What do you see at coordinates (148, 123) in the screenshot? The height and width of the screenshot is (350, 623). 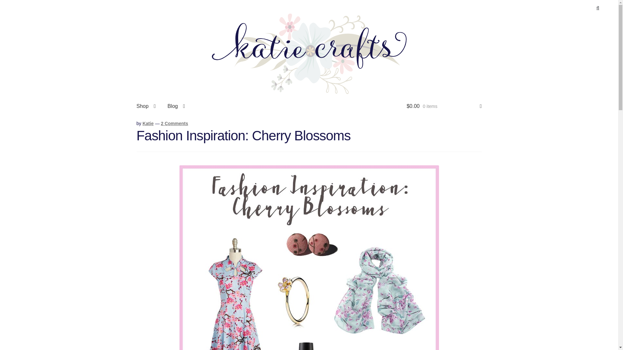 I see `Katie` at bounding box center [148, 123].